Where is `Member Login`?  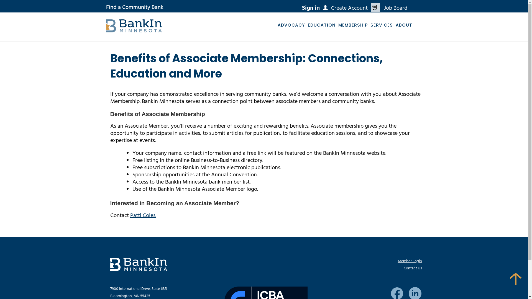
Member Login is located at coordinates (410, 261).